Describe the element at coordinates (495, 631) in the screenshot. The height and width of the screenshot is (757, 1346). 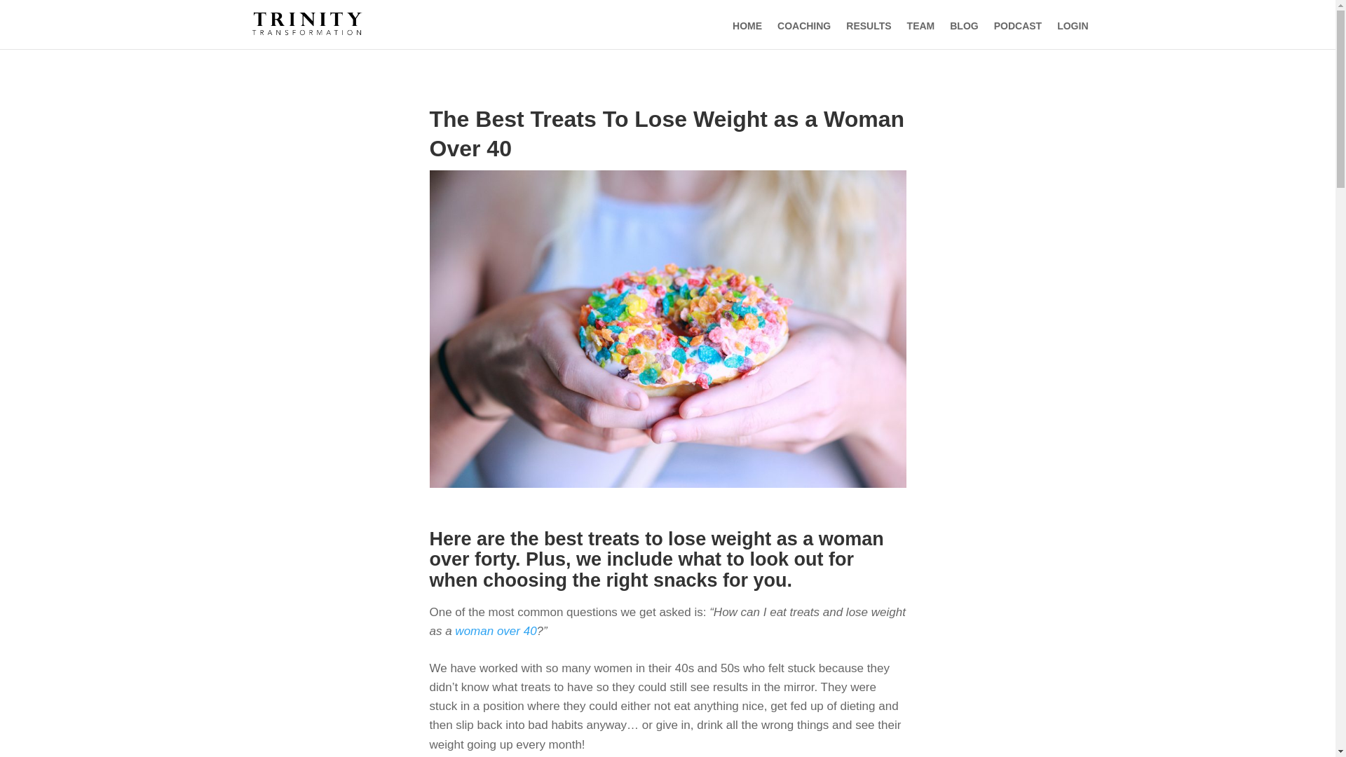
I see `woman over 40` at that location.